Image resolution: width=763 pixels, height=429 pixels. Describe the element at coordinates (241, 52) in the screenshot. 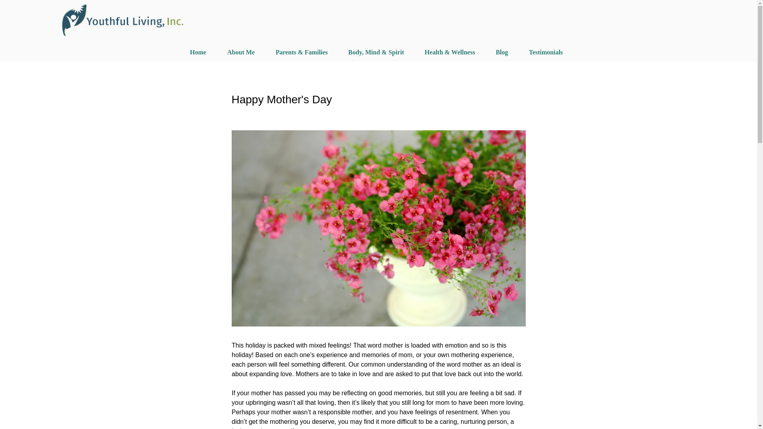

I see `About Me` at that location.